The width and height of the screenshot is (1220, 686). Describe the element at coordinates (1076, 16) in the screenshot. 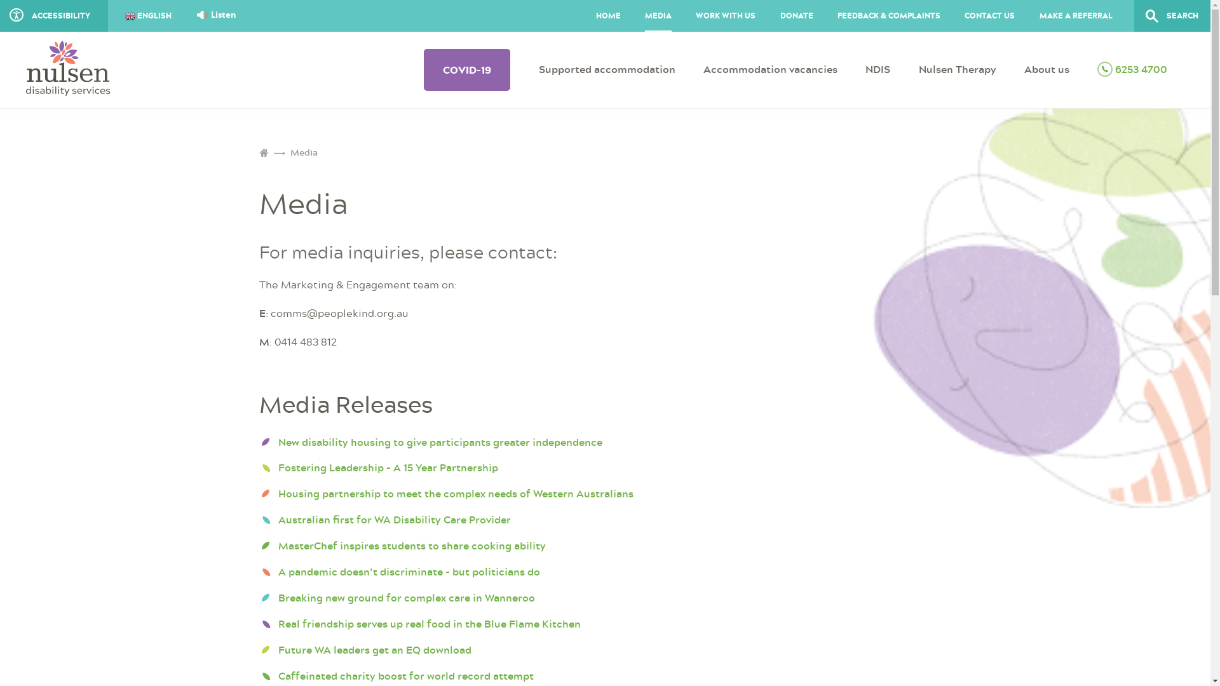

I see `MAKE A REFERRAL` at that location.